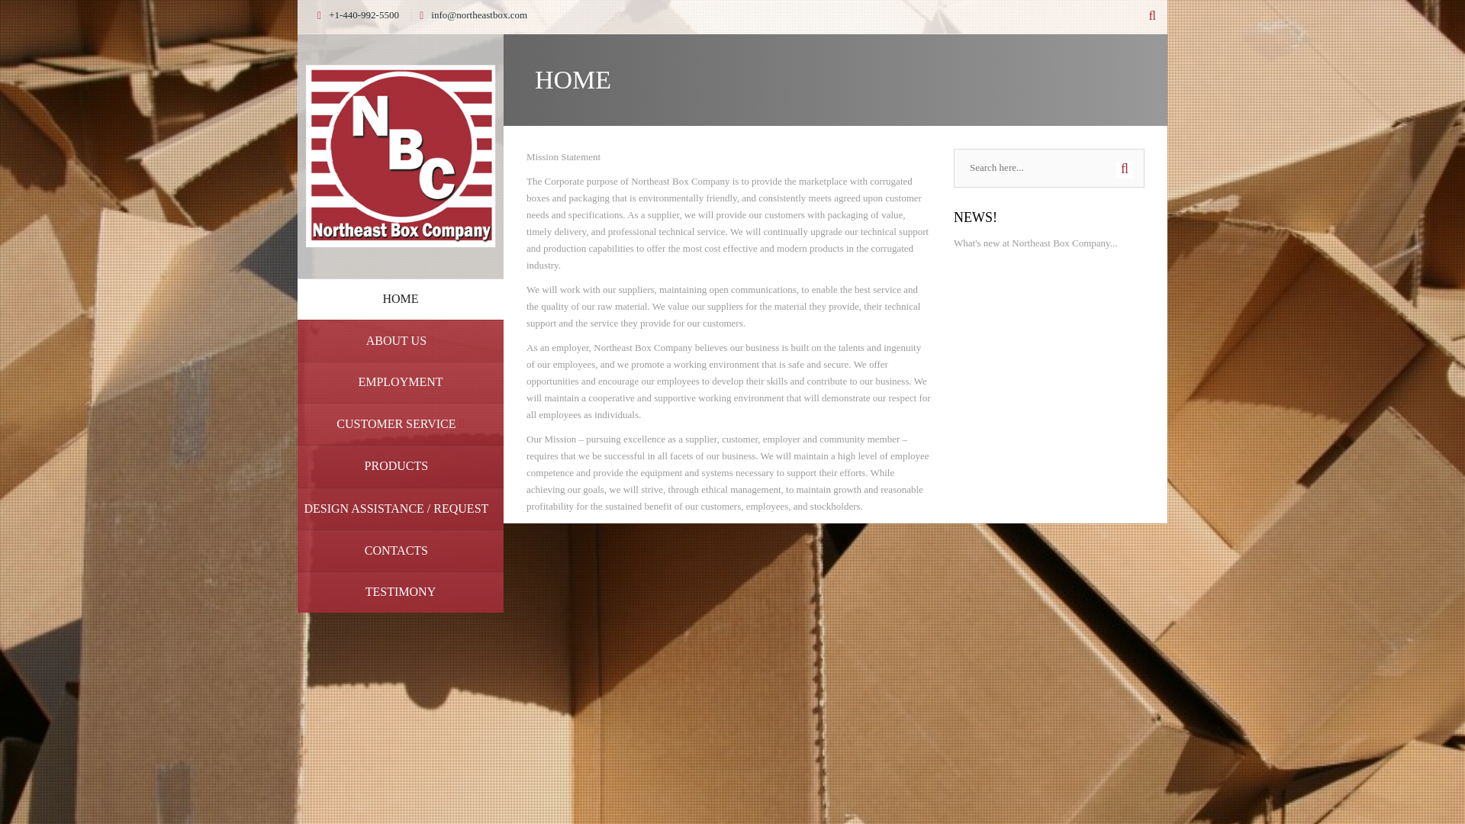  I want to click on ABOUT US, so click(400, 340).